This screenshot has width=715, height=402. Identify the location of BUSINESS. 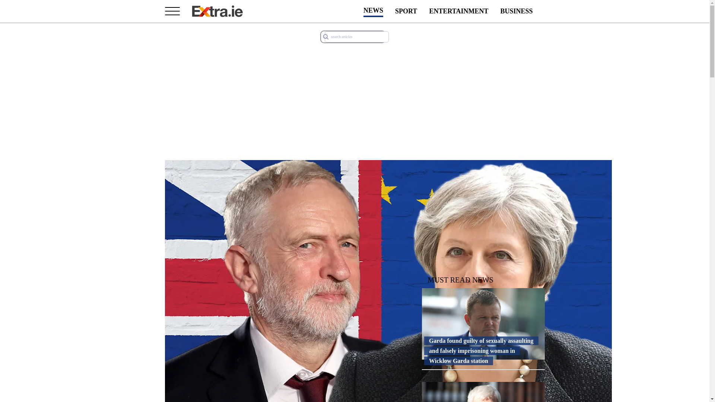
(516, 11).